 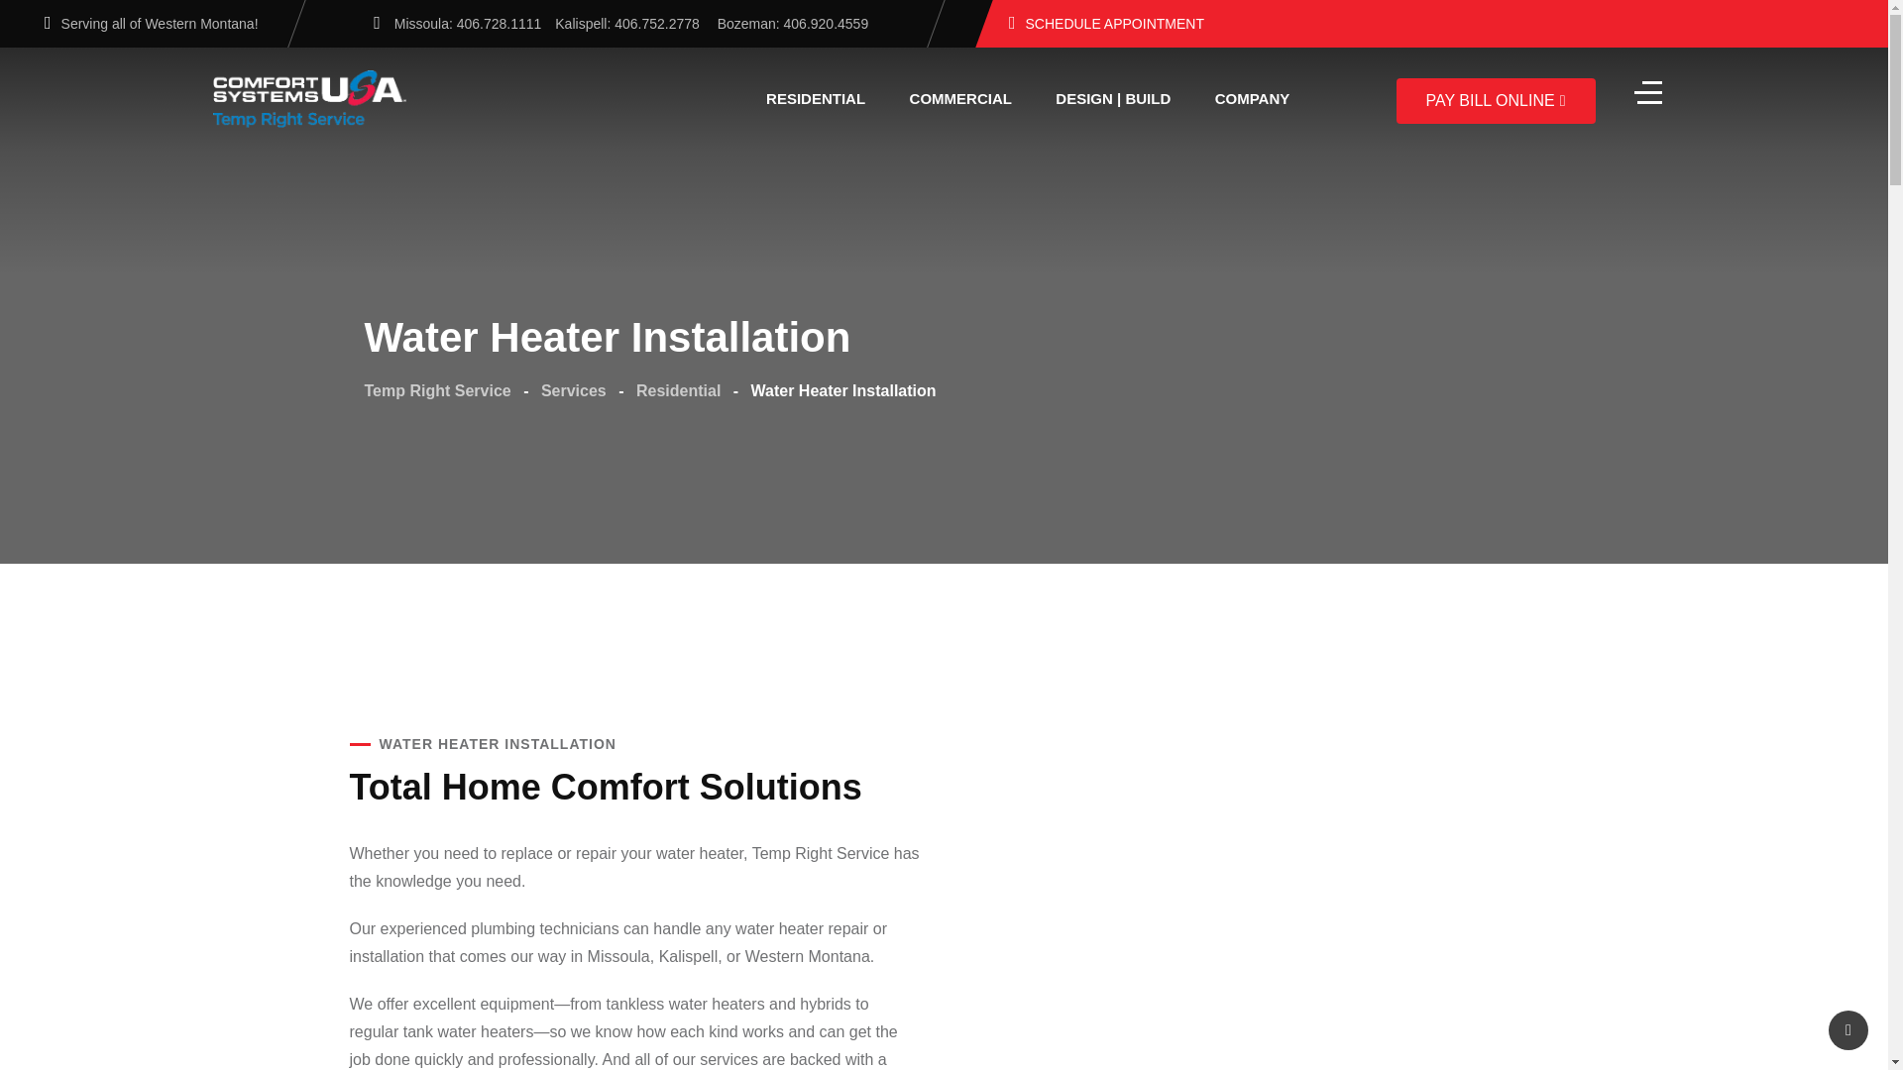 What do you see at coordinates (1106, 24) in the screenshot?
I see `SCHEDULE APPOINTMENT` at bounding box center [1106, 24].